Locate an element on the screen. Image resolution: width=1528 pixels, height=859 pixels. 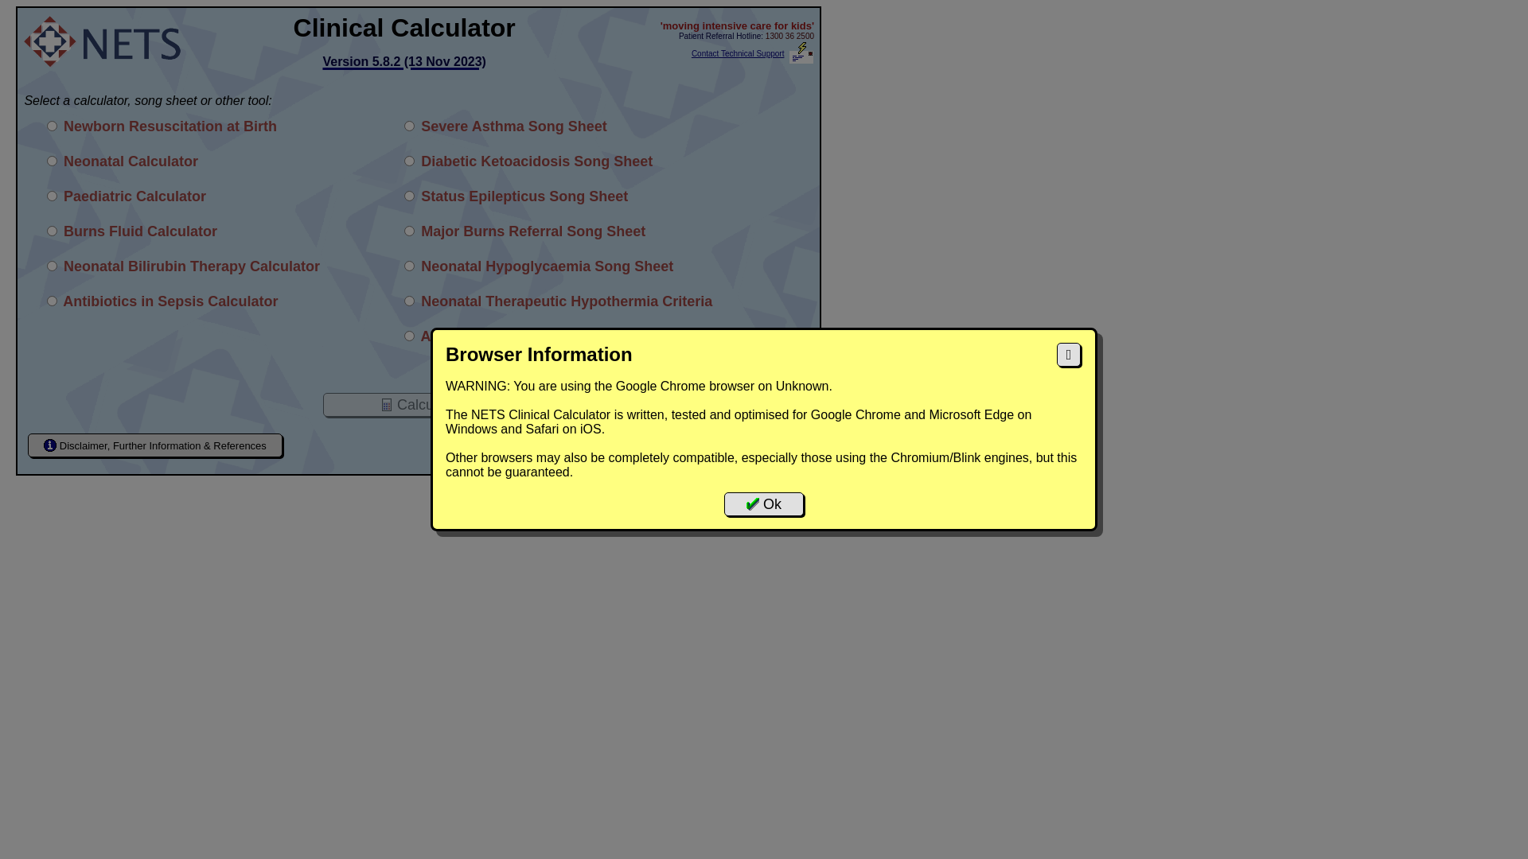
NeoHypo is located at coordinates (409, 266).